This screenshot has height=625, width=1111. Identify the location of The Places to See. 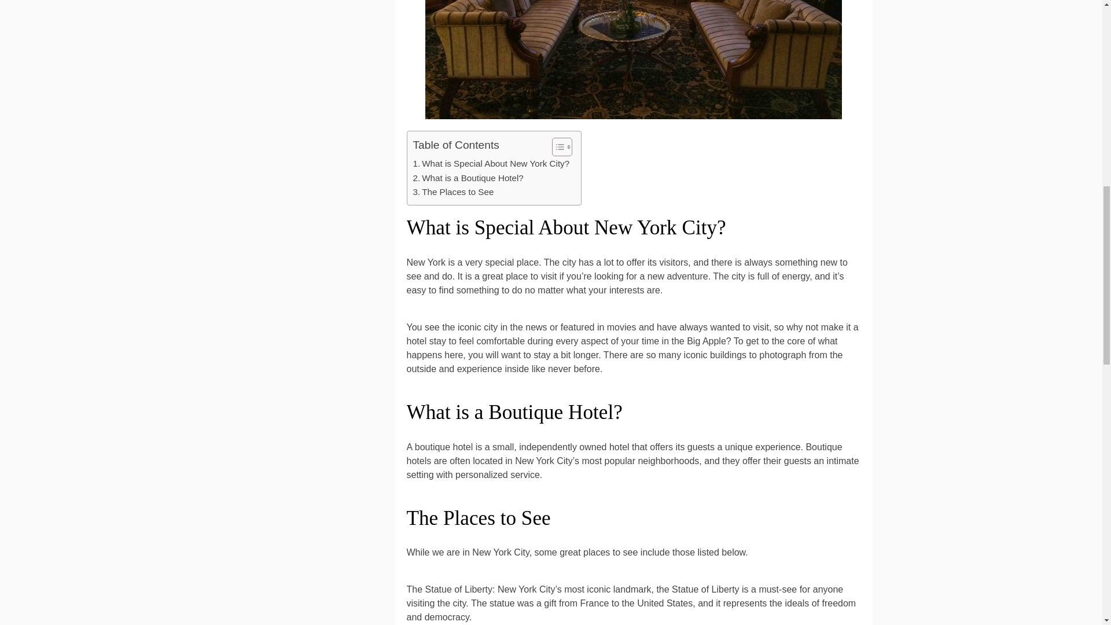
(454, 192).